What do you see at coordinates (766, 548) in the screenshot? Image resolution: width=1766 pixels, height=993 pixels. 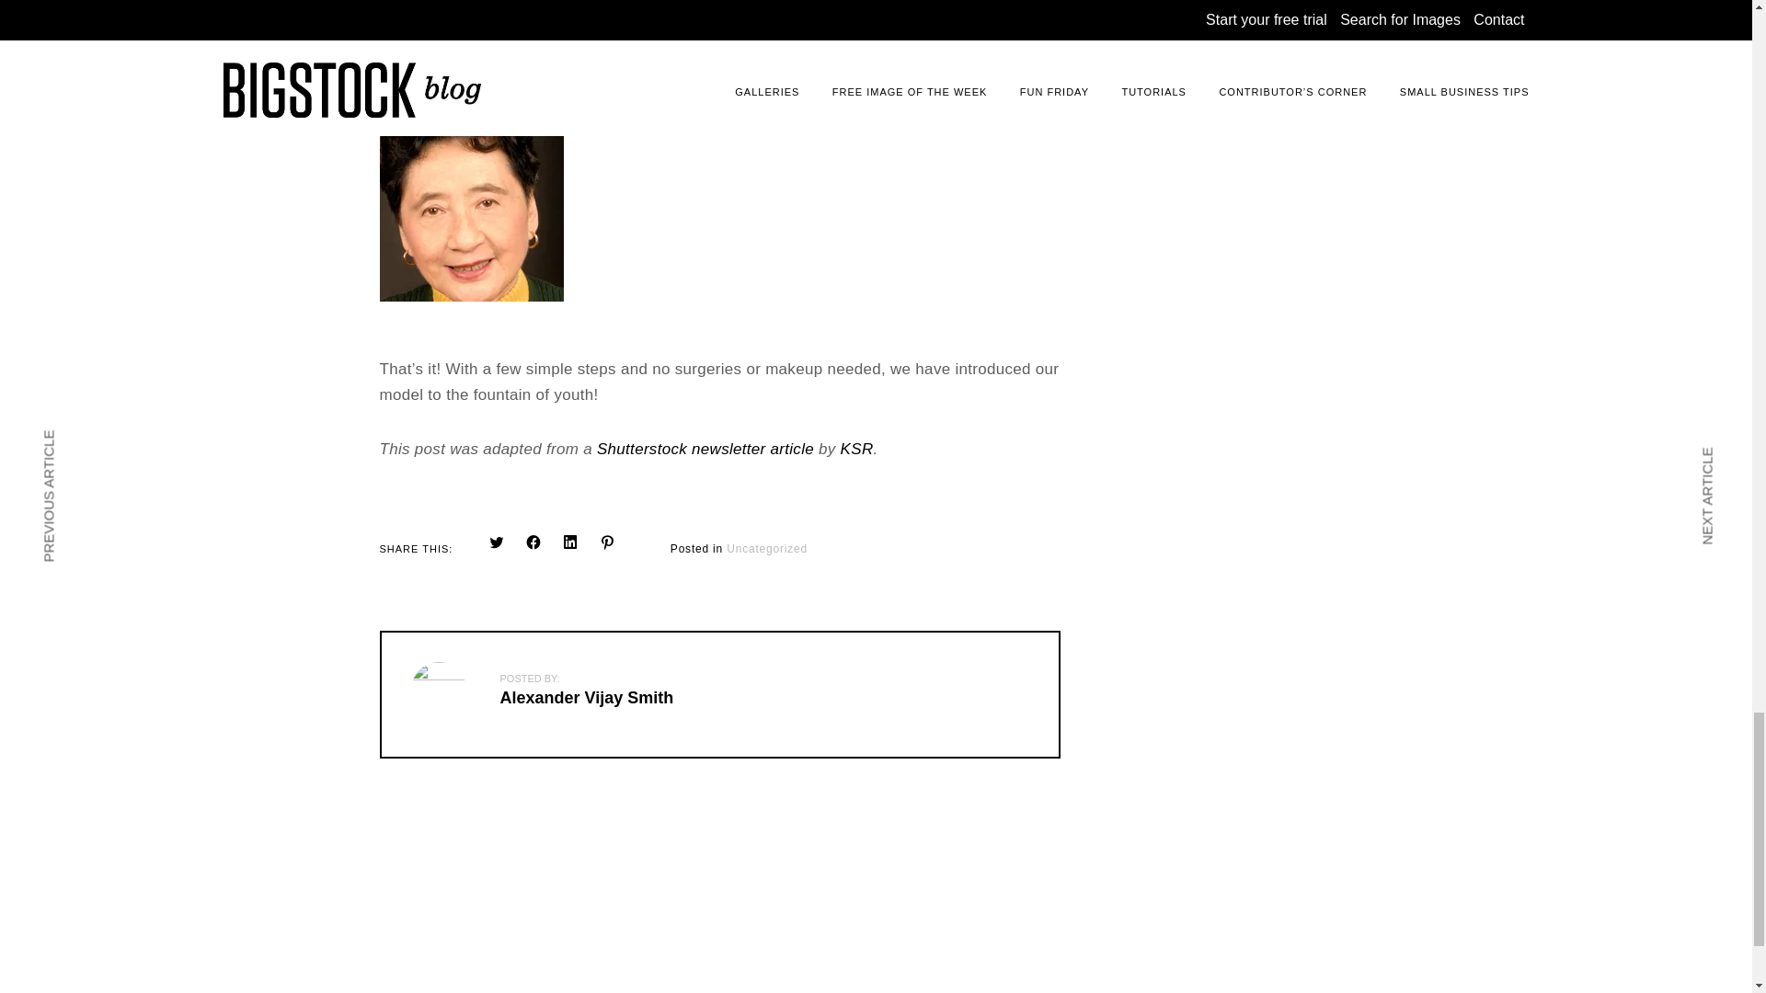 I see `Uncategorized` at bounding box center [766, 548].